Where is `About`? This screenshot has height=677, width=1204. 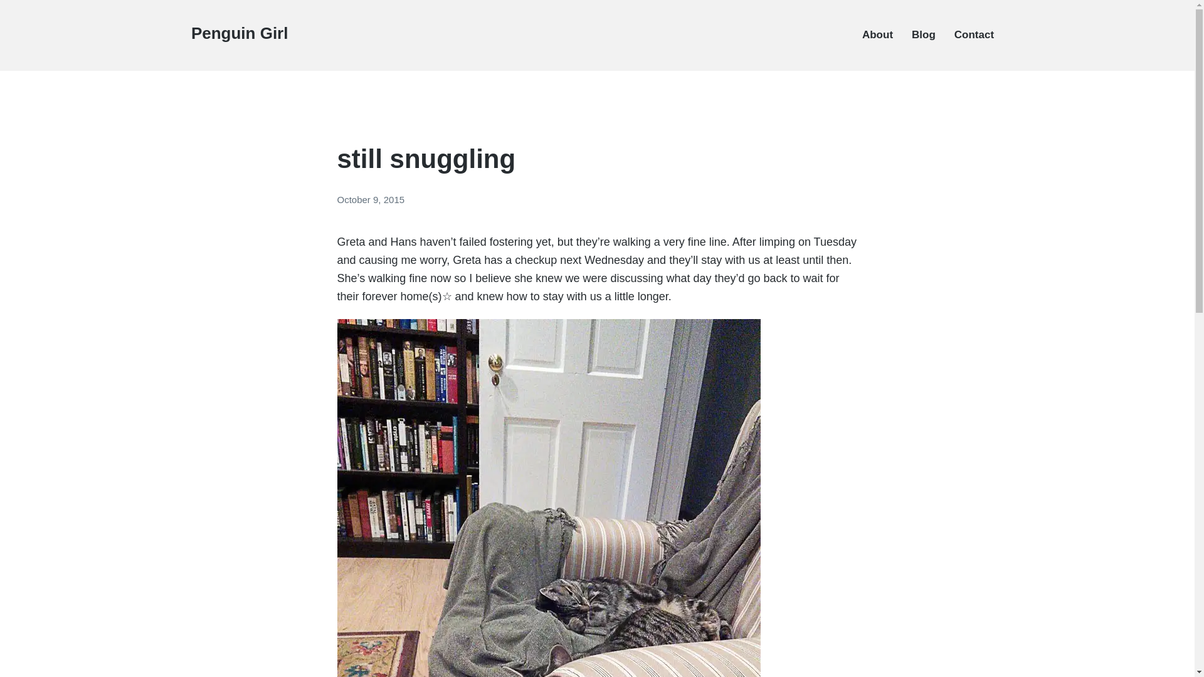
About is located at coordinates (877, 35).